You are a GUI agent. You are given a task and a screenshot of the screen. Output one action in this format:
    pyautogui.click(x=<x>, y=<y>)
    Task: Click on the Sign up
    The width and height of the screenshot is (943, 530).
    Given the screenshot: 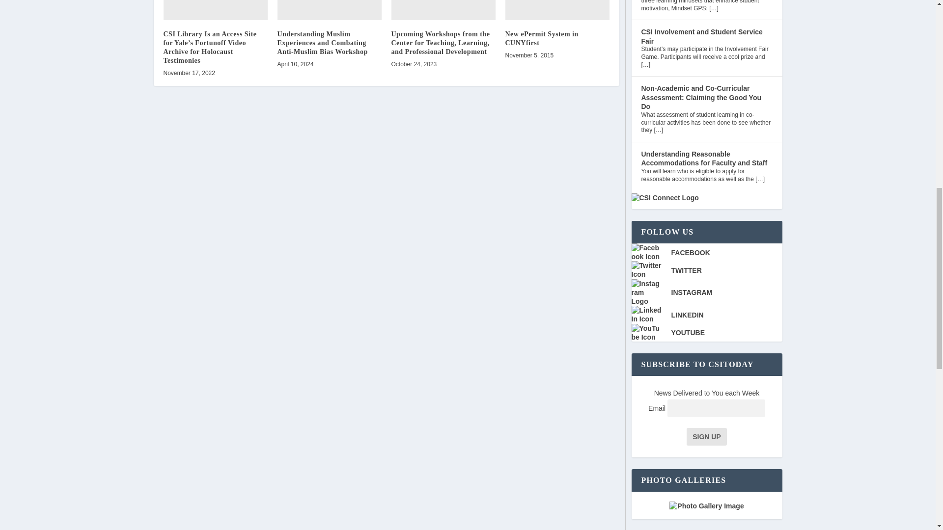 What is the action you would take?
    pyautogui.click(x=706, y=437)
    